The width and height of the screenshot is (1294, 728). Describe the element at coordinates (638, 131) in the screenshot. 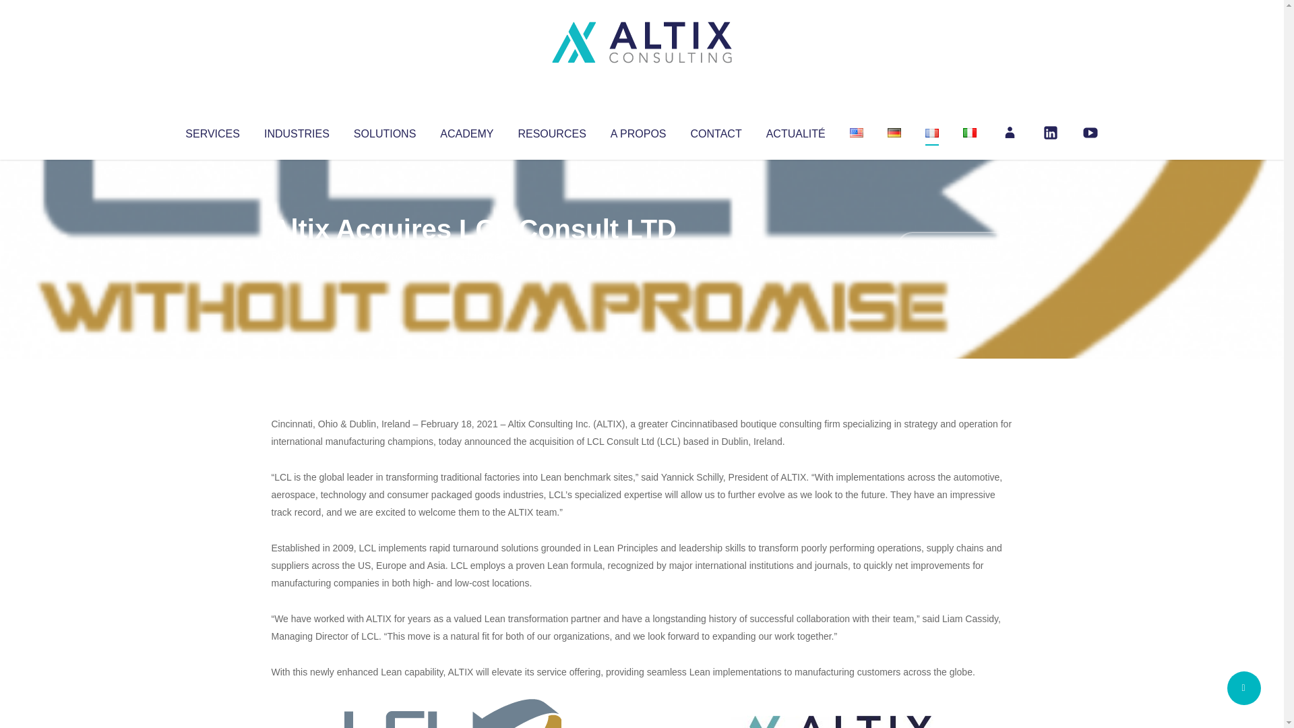

I see `A PROPOS` at that location.